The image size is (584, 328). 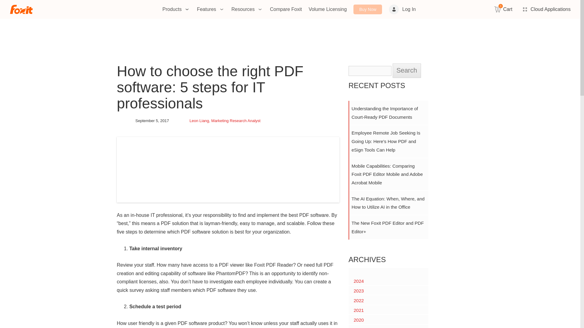 I want to click on View all posts by Leon Liang, Marketing Research Analyst, so click(x=225, y=121).